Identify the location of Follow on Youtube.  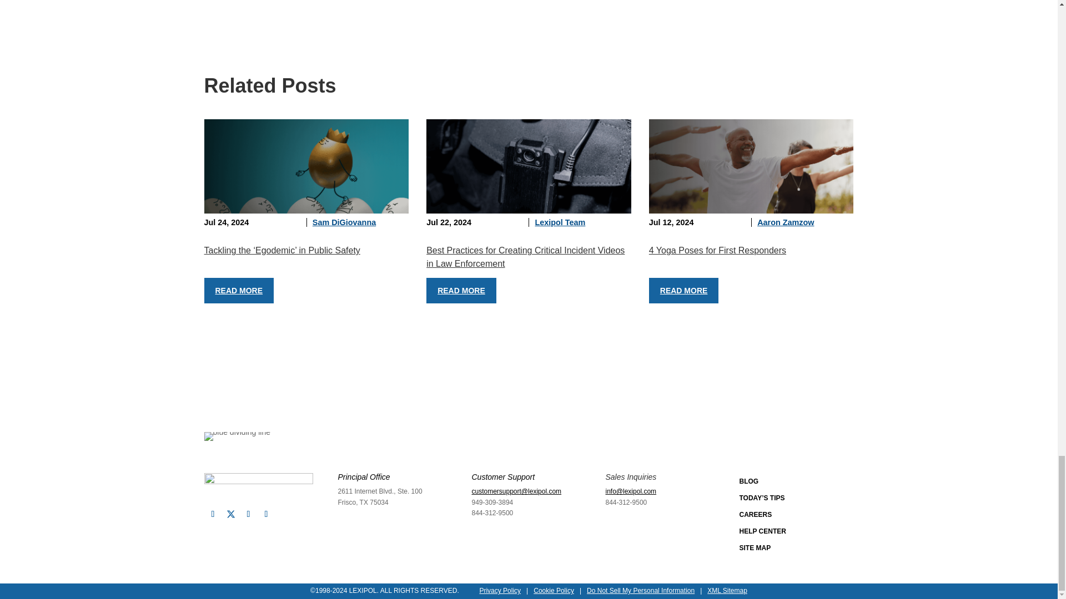
(266, 514).